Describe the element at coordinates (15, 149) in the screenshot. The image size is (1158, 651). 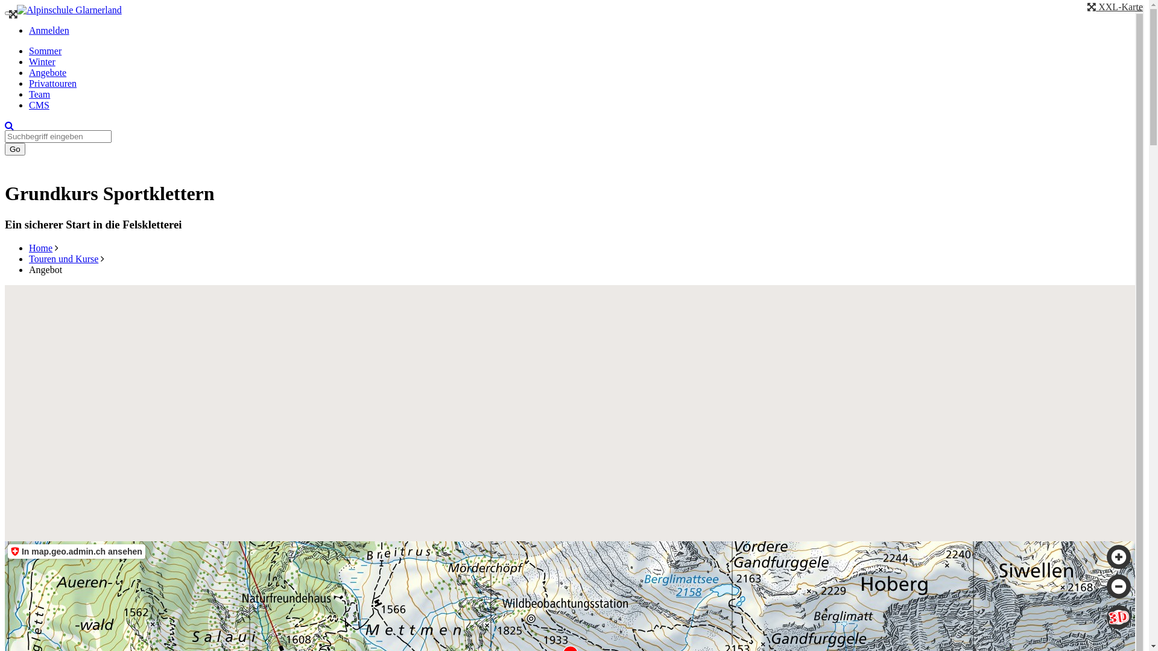
I see `Go` at that location.